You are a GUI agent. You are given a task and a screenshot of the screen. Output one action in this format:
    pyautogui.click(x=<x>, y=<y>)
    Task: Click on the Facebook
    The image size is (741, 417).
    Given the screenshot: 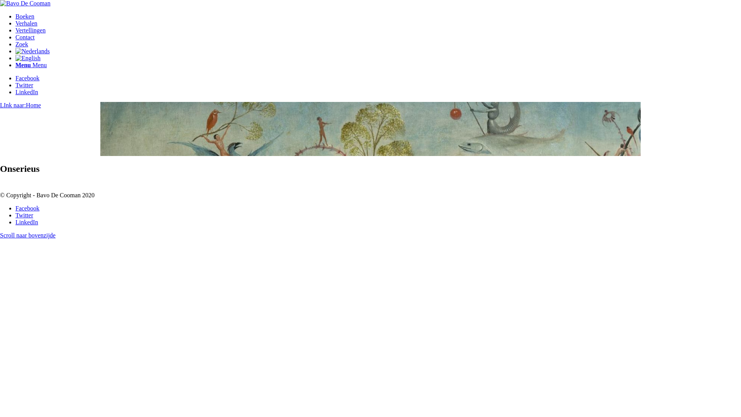 What is the action you would take?
    pyautogui.click(x=27, y=78)
    